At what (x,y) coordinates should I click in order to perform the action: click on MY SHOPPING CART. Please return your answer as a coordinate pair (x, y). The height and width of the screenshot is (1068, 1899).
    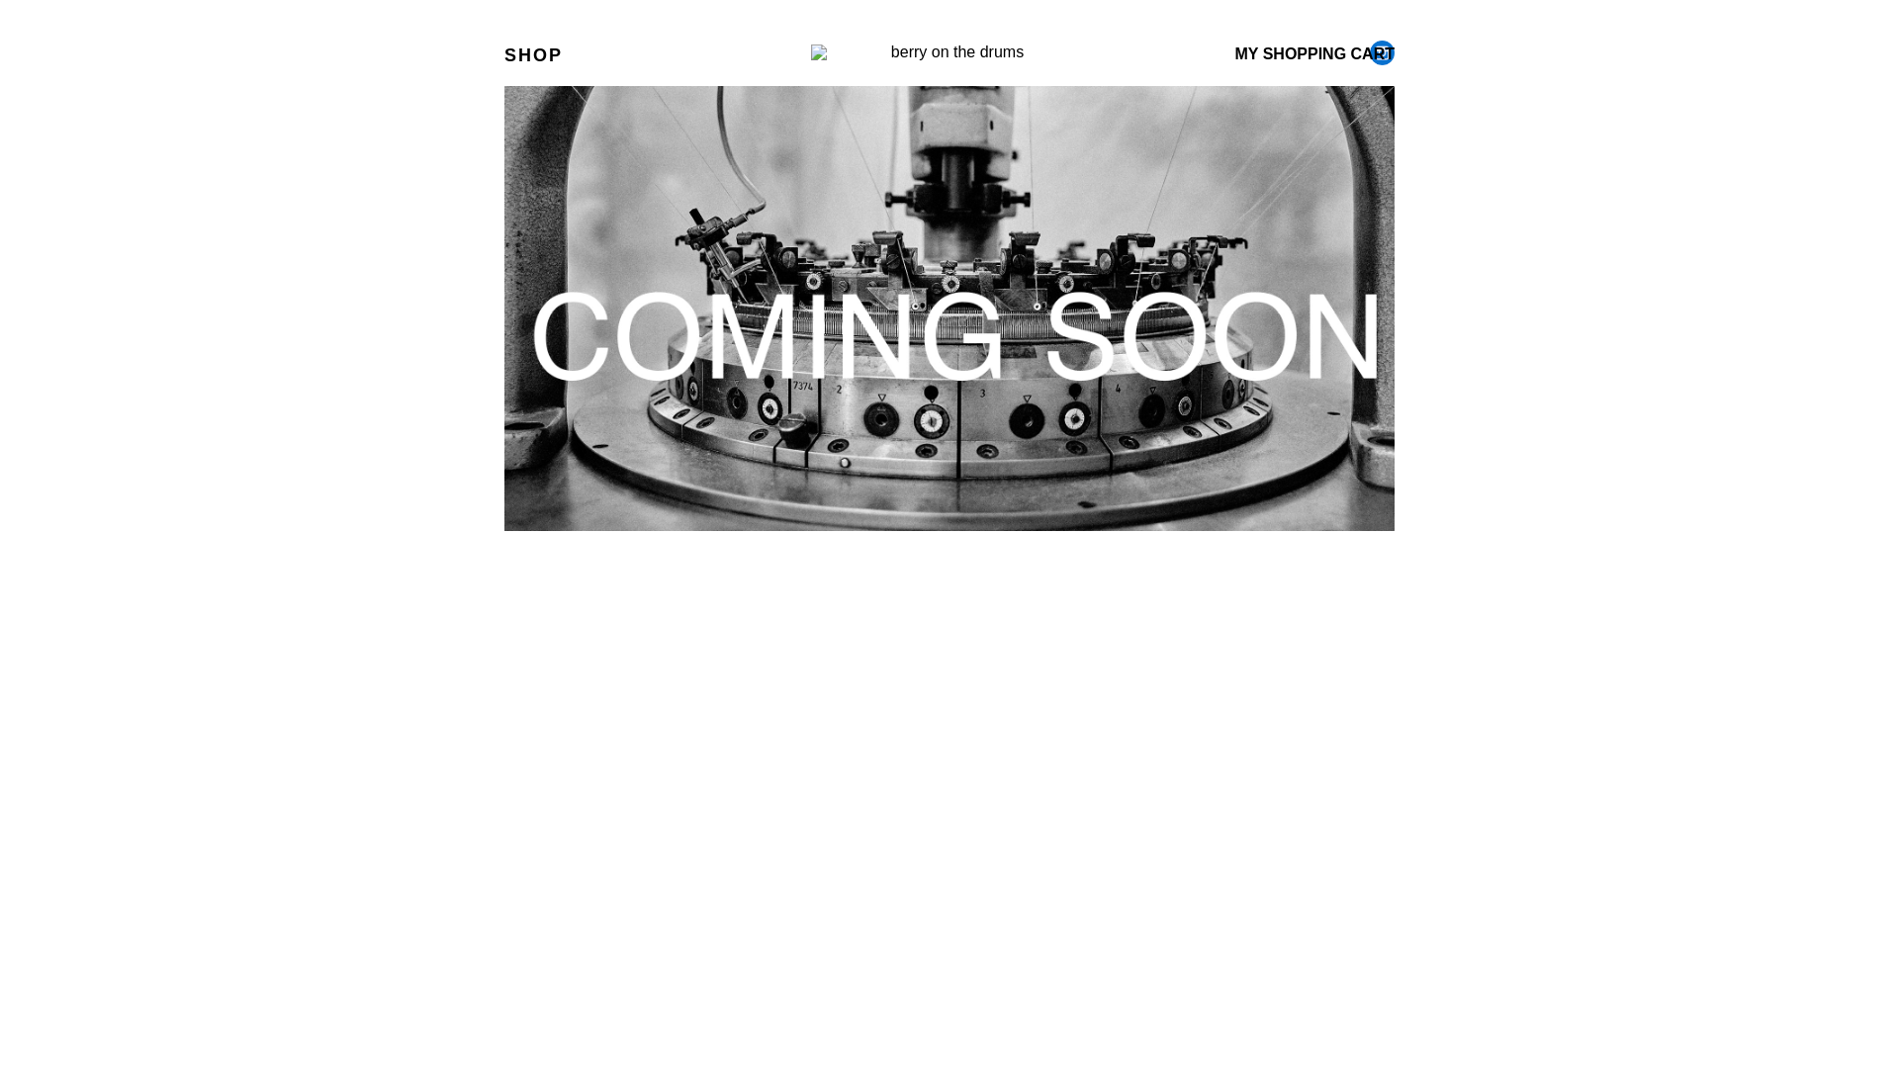
    Looking at the image, I should click on (1314, 54).